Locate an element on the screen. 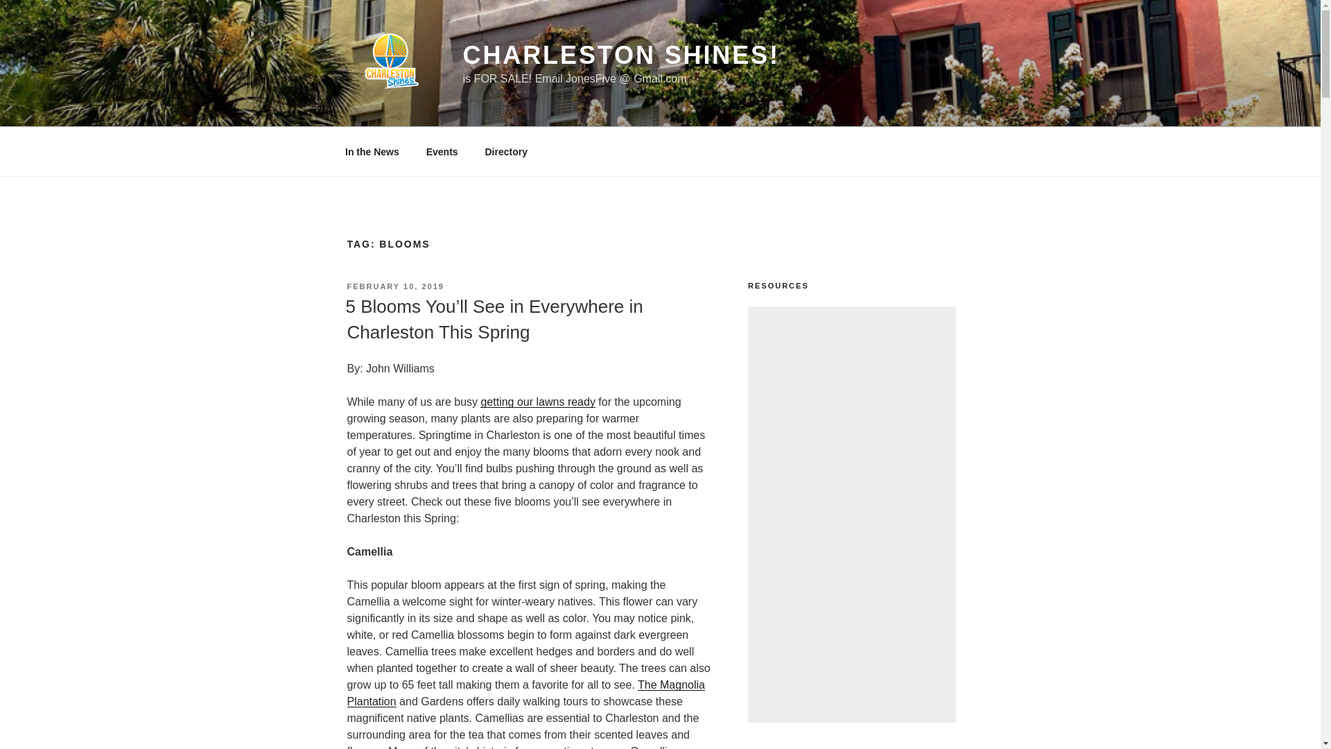 The width and height of the screenshot is (1331, 749). FEBRUARY 10, 2019 is located at coordinates (394, 286).